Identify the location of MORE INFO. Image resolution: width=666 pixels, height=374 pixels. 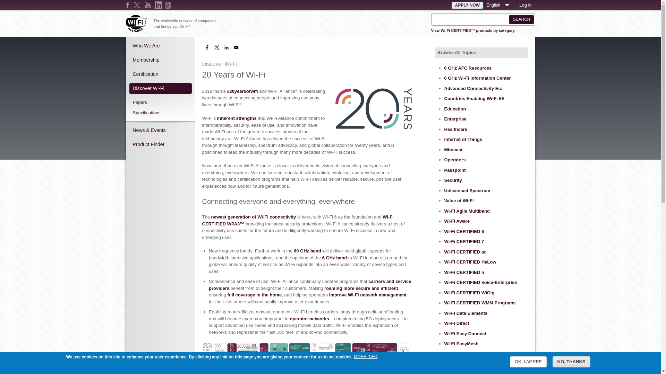
(366, 357).